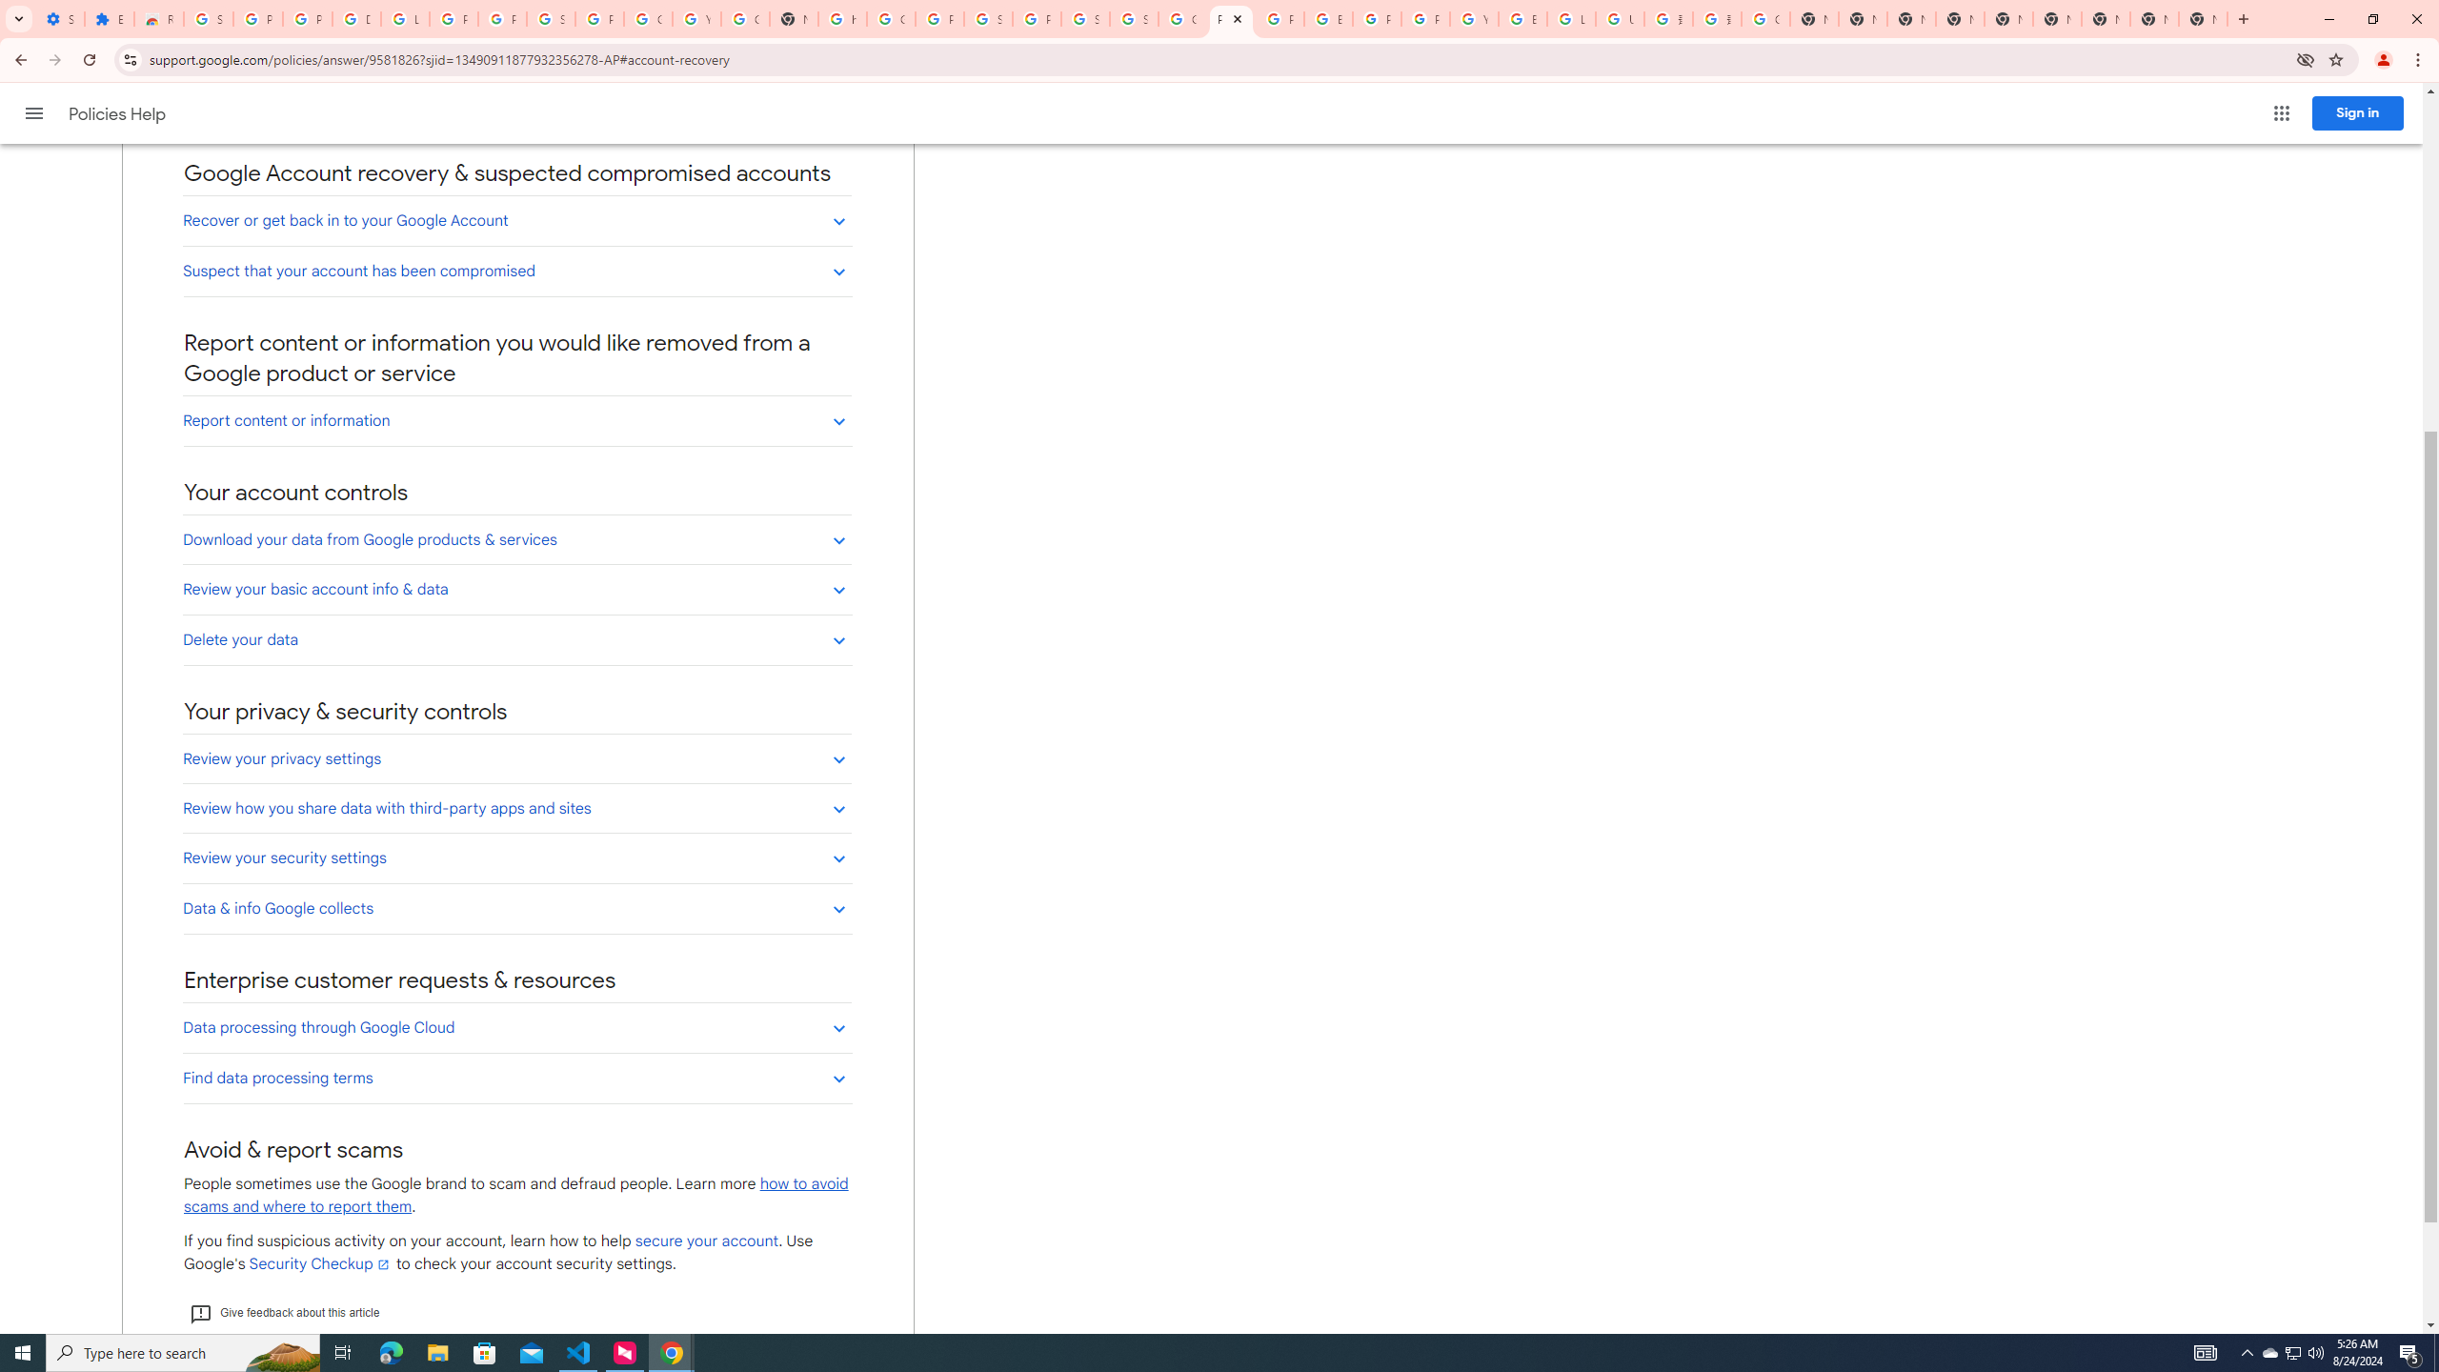  I want to click on help center and support forums, so click(354, 116).